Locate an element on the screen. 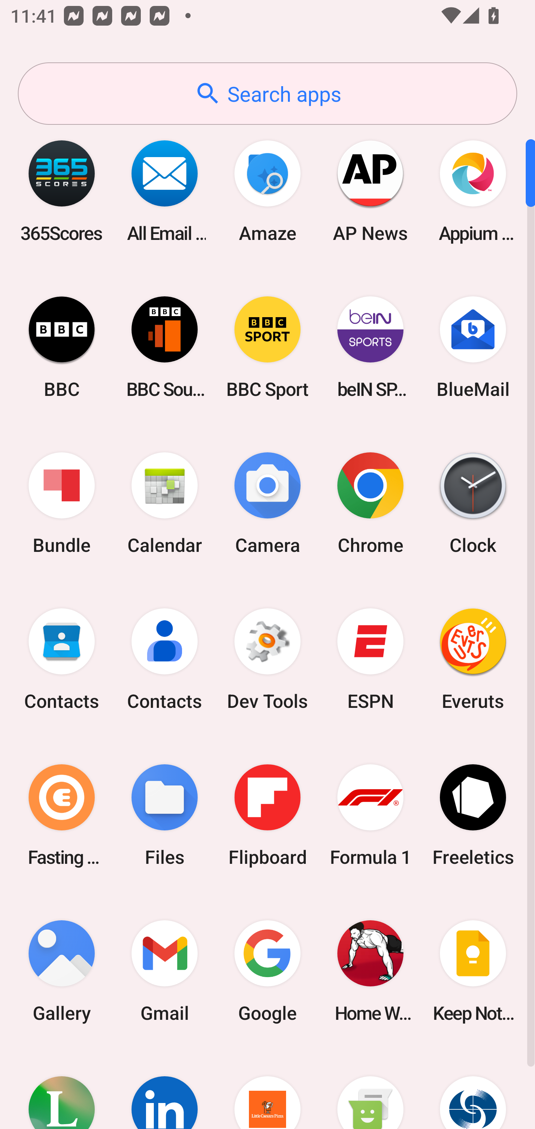  Gallery is located at coordinates (62, 971).